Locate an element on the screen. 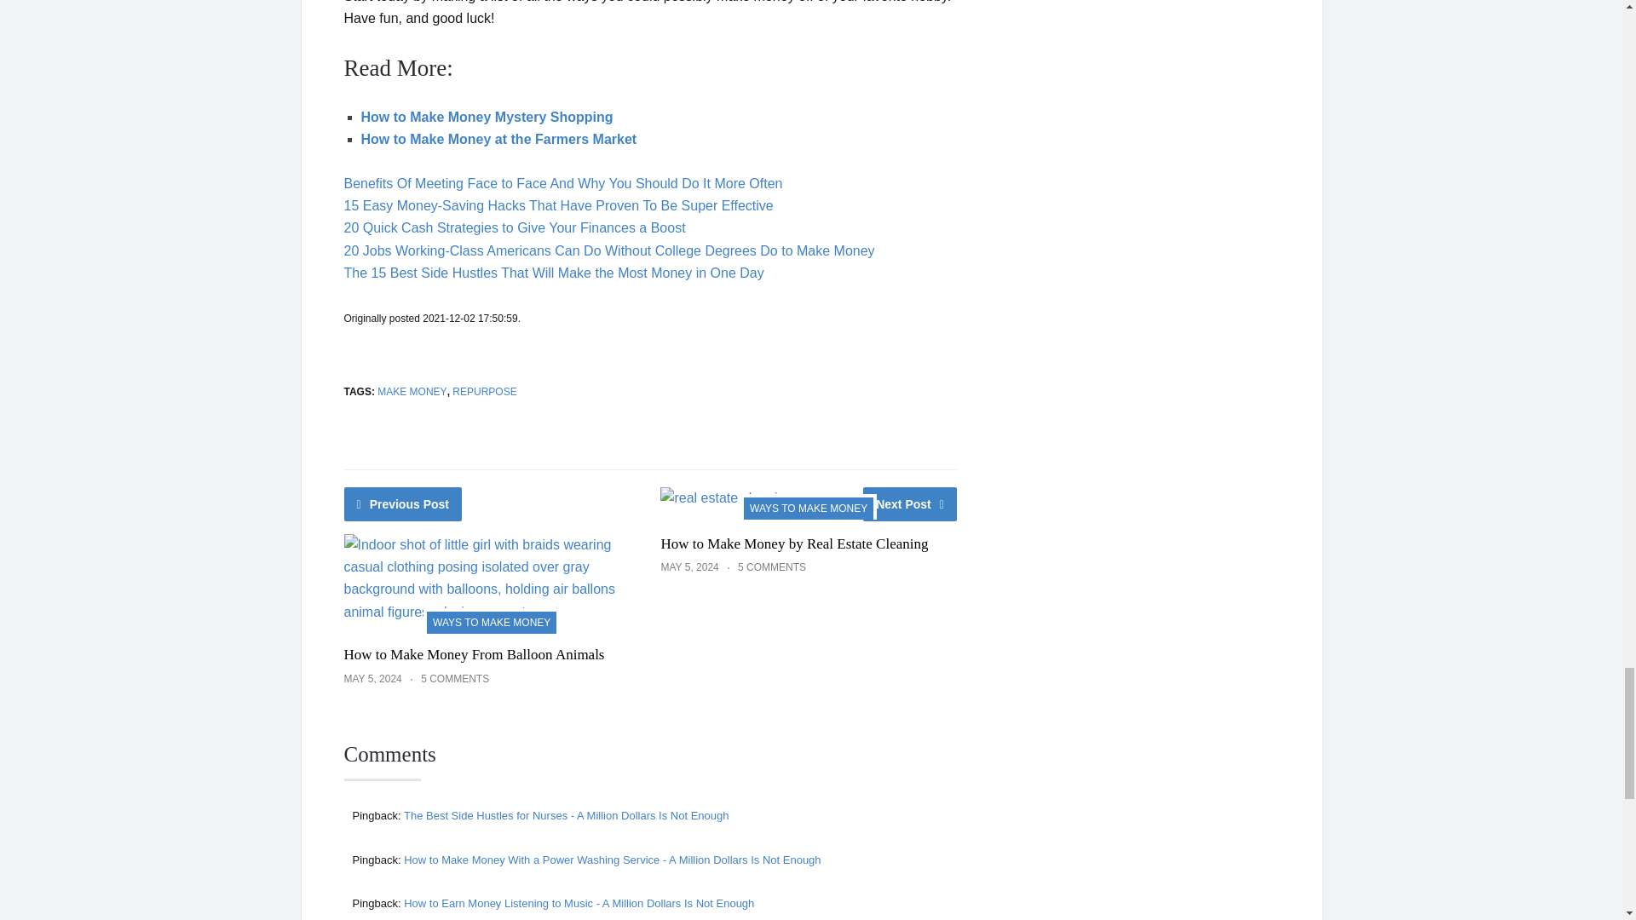 The width and height of the screenshot is (1636, 920). WAYS TO MAKE MONEY is located at coordinates (809, 506).